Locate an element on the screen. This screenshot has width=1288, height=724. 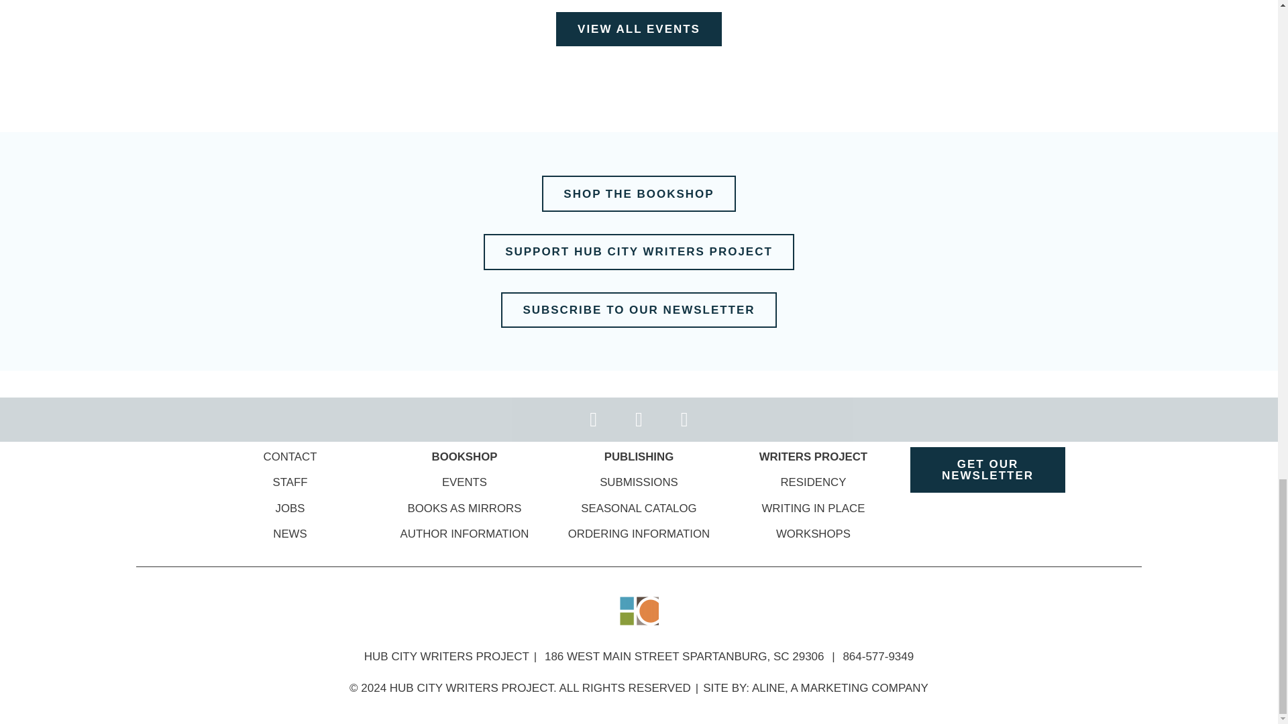
Nonprofit Marketing and Websites is located at coordinates (840, 688).